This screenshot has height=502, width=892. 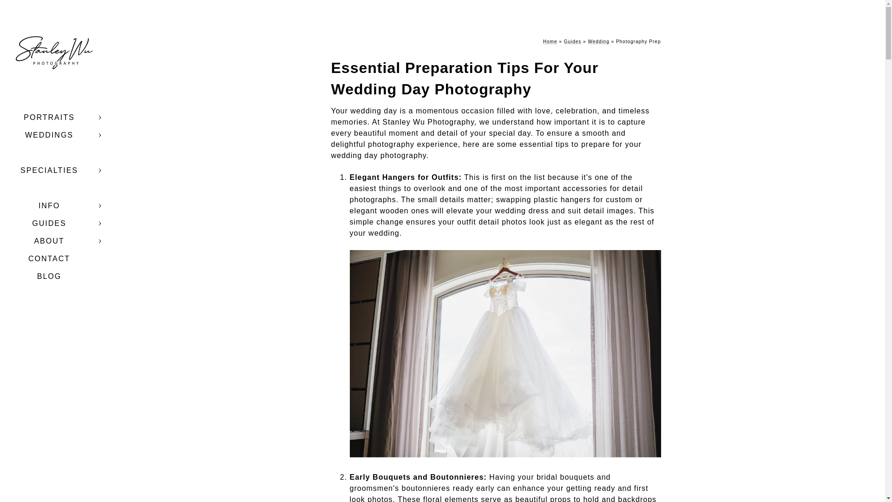 What do you see at coordinates (49, 170) in the screenshot?
I see `SPECIALTIES` at bounding box center [49, 170].